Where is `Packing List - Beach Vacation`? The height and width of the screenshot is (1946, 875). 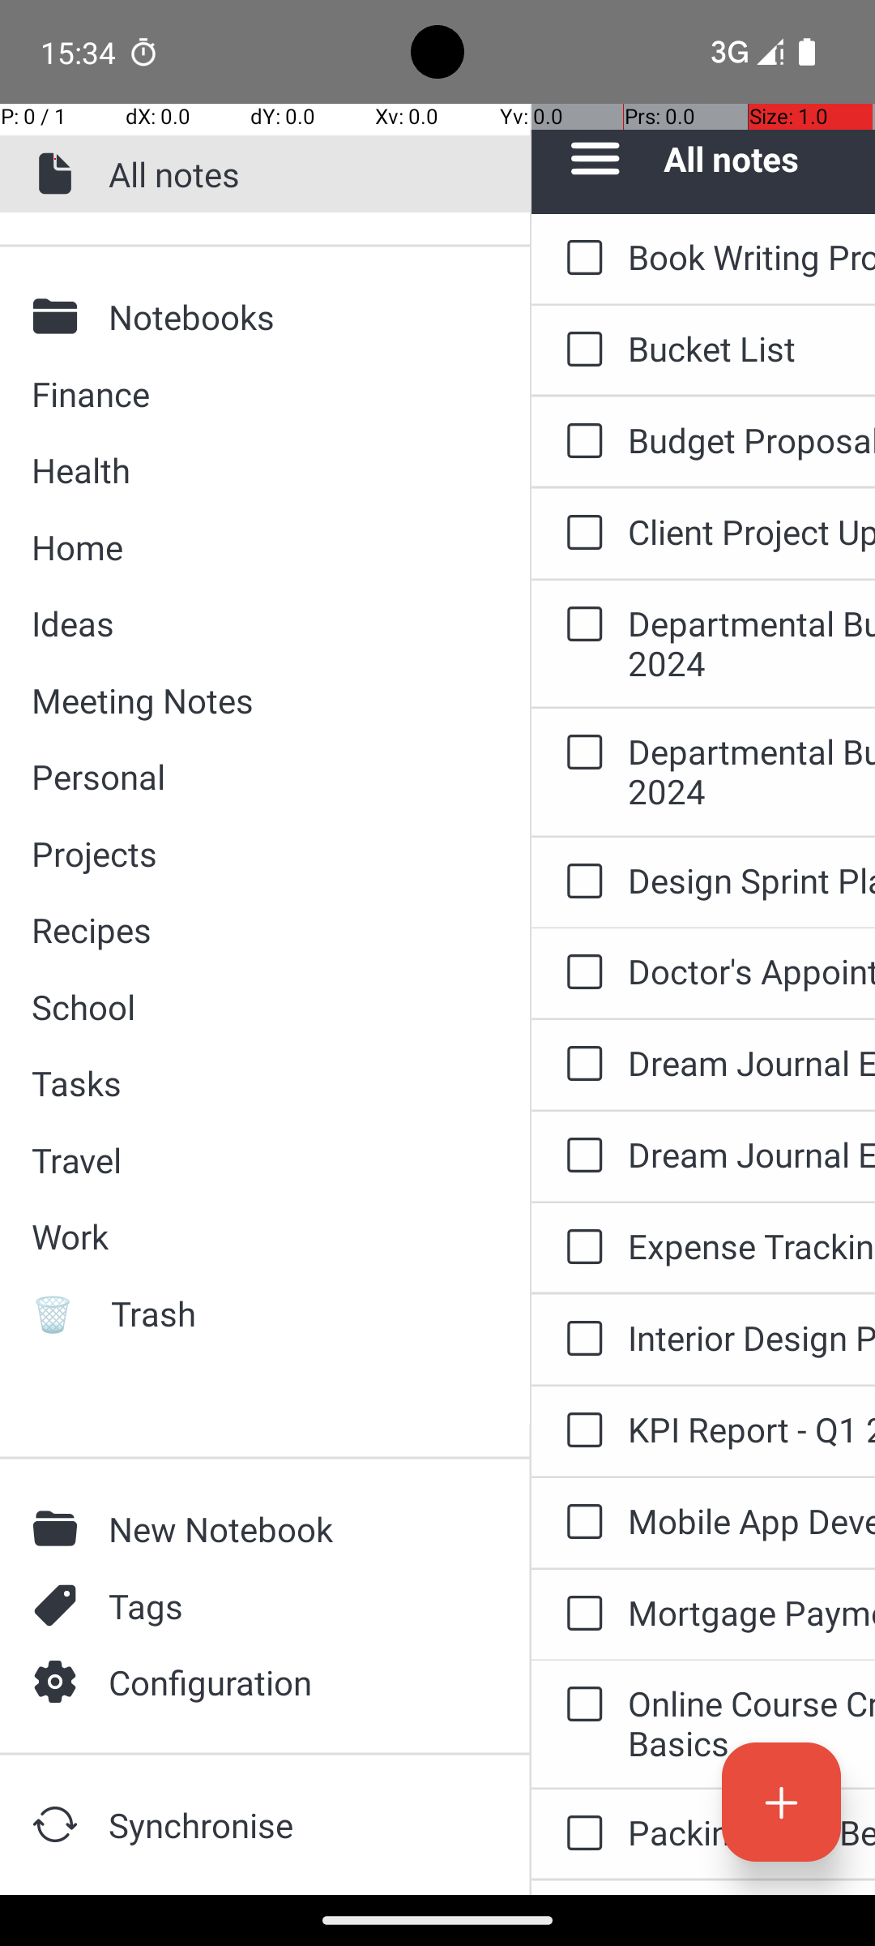
Packing List - Beach Vacation is located at coordinates (752, 1832).